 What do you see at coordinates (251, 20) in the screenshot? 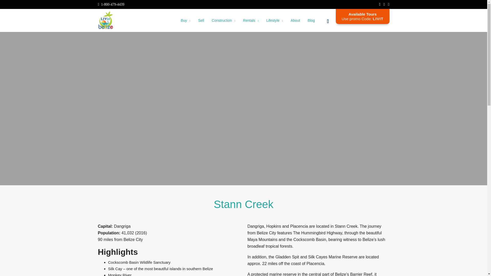
I see `Rentals` at bounding box center [251, 20].